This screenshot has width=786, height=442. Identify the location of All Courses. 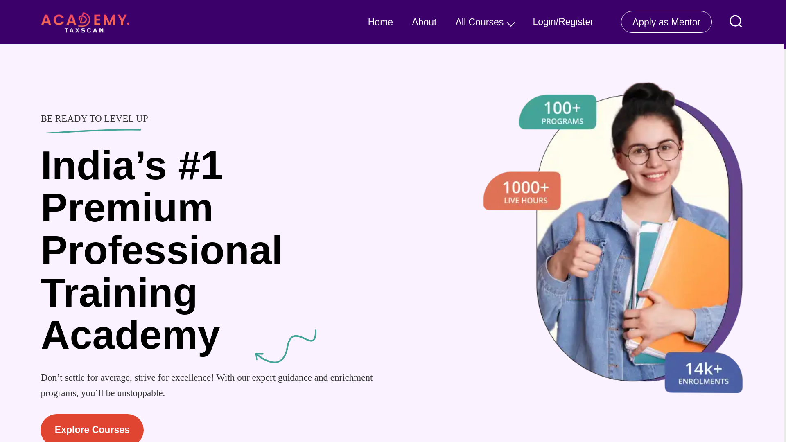
(479, 22).